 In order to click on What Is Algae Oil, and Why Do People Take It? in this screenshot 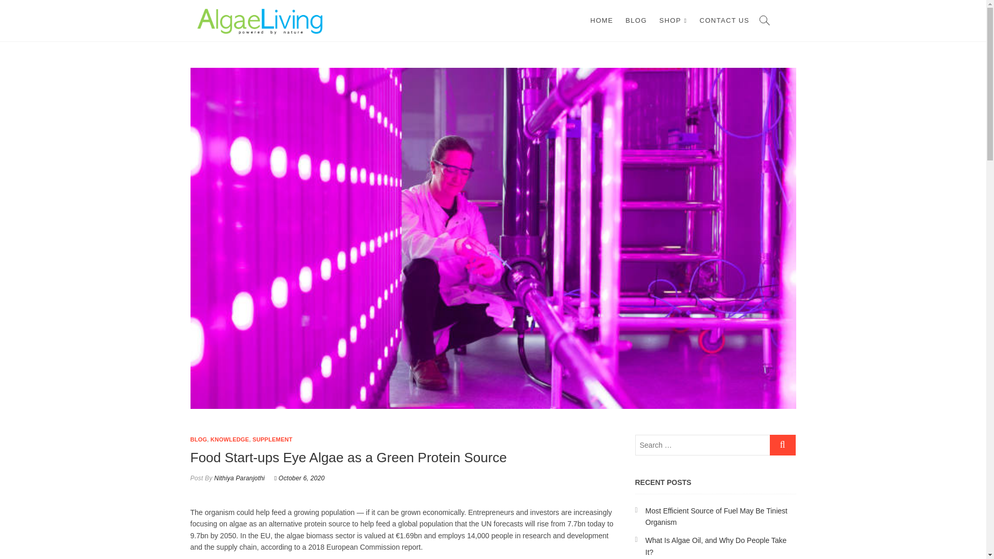, I will do `click(715, 546)`.